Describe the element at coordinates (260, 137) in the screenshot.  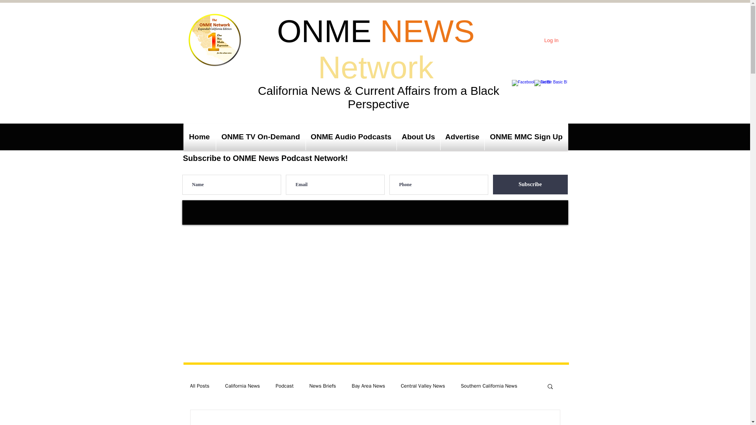
I see `ONME TV On-Demand` at that location.